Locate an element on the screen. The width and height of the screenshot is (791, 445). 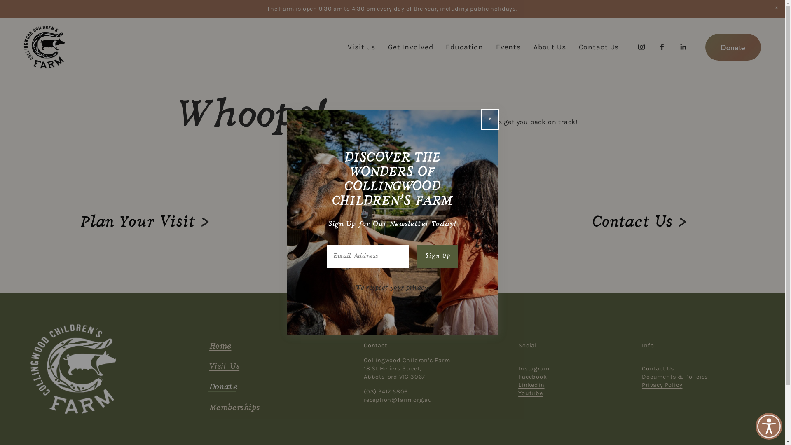
Events is located at coordinates (508, 47).